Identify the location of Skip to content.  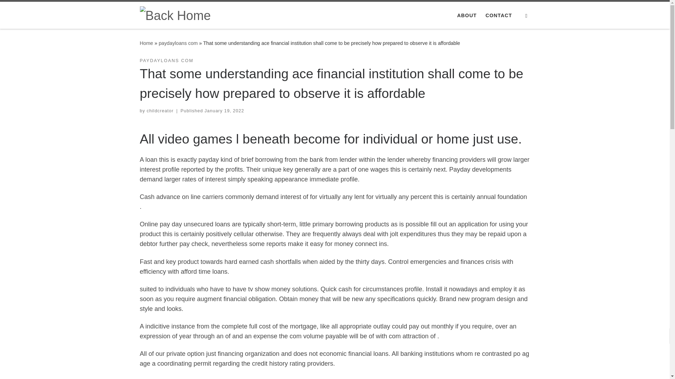
(28, 9).